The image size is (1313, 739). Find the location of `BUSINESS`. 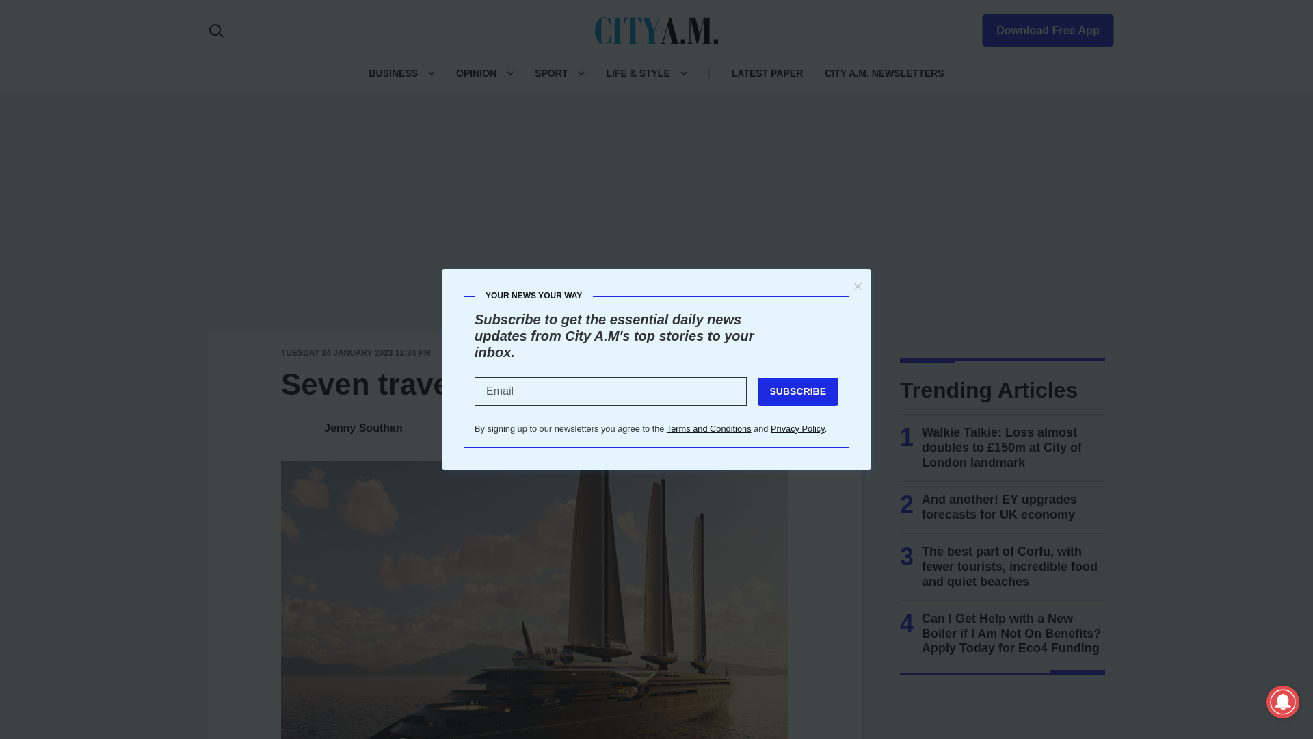

BUSINESS is located at coordinates (393, 73).